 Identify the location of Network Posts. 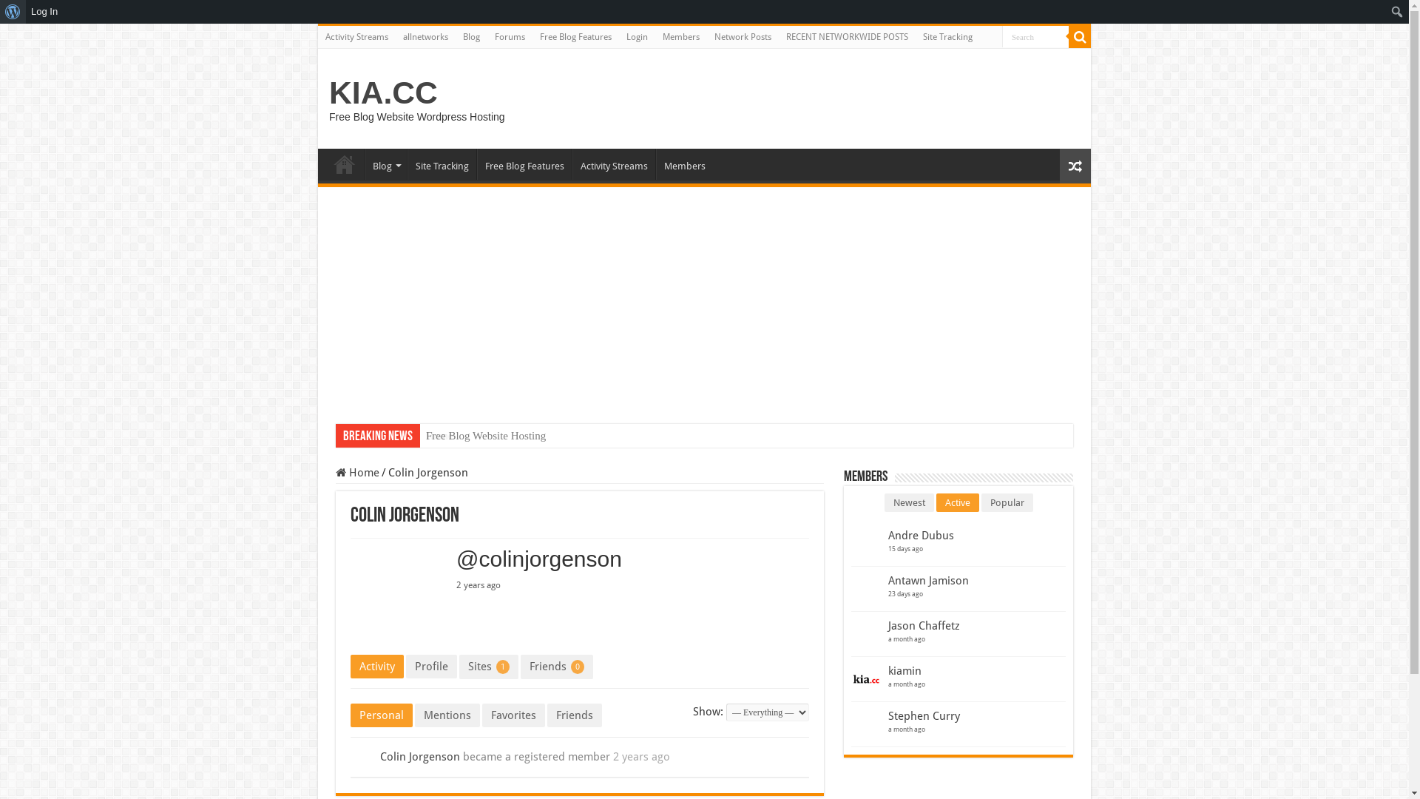
(743, 37).